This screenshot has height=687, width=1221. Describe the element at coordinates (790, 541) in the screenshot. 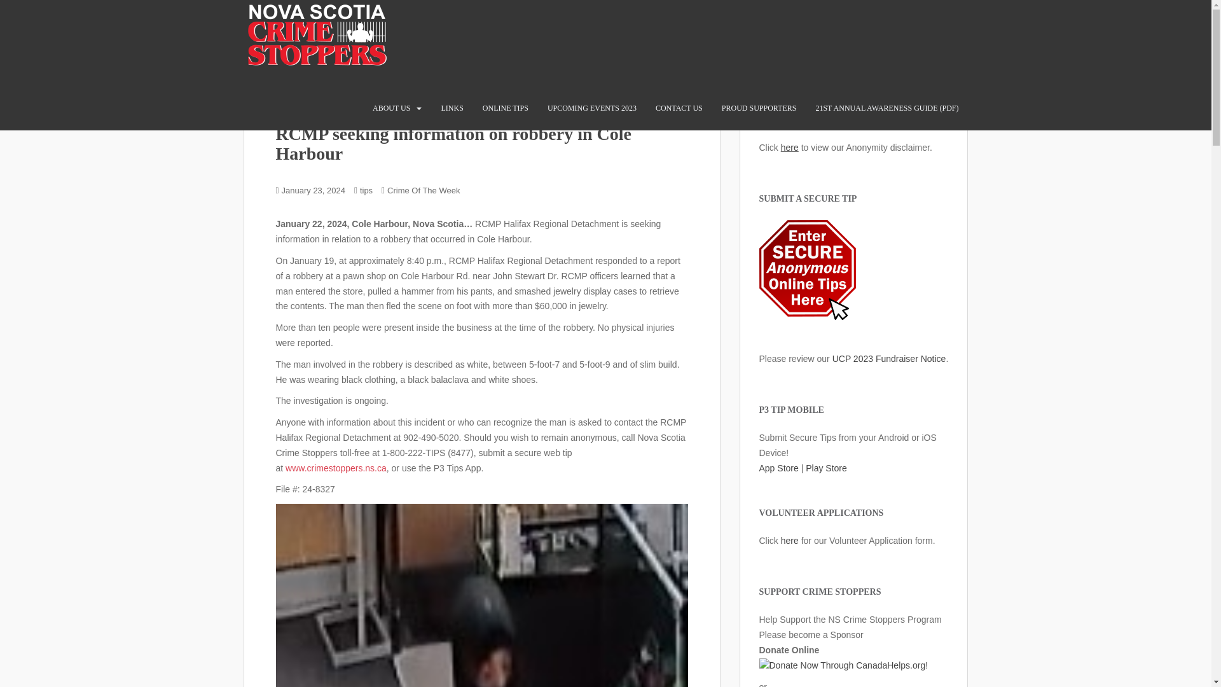

I see `here` at that location.